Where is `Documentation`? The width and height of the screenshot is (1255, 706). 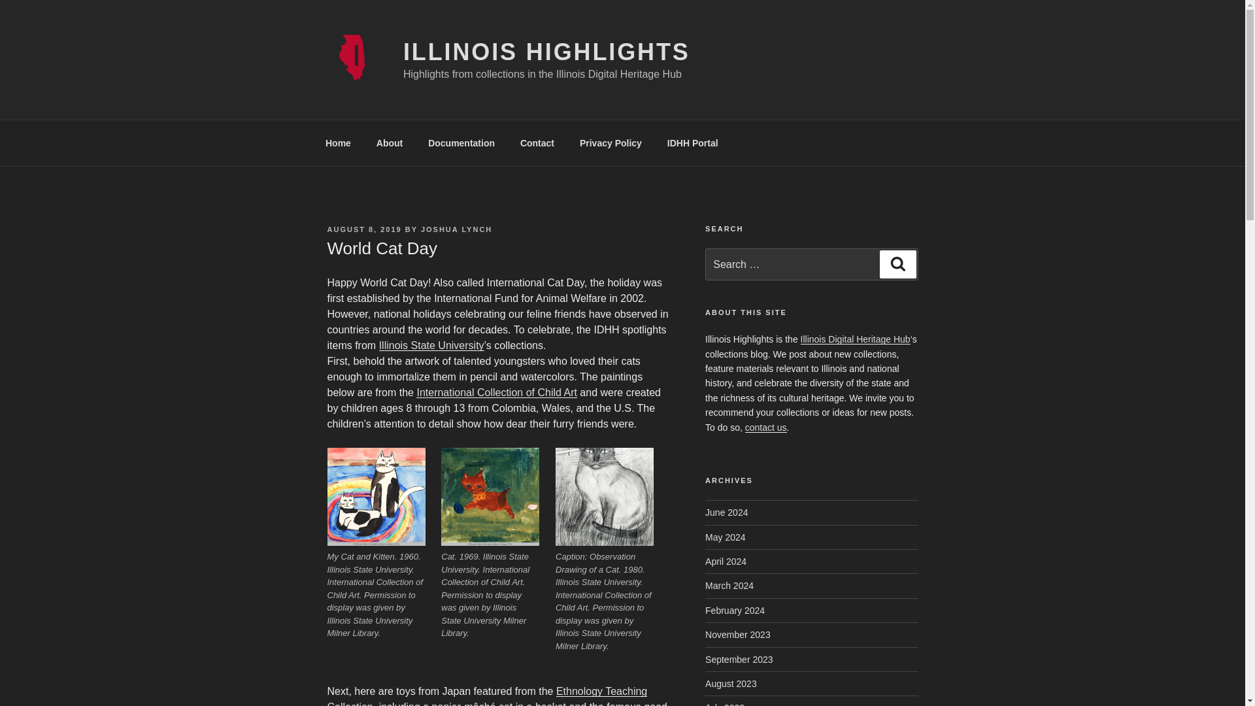
Documentation is located at coordinates (461, 143).